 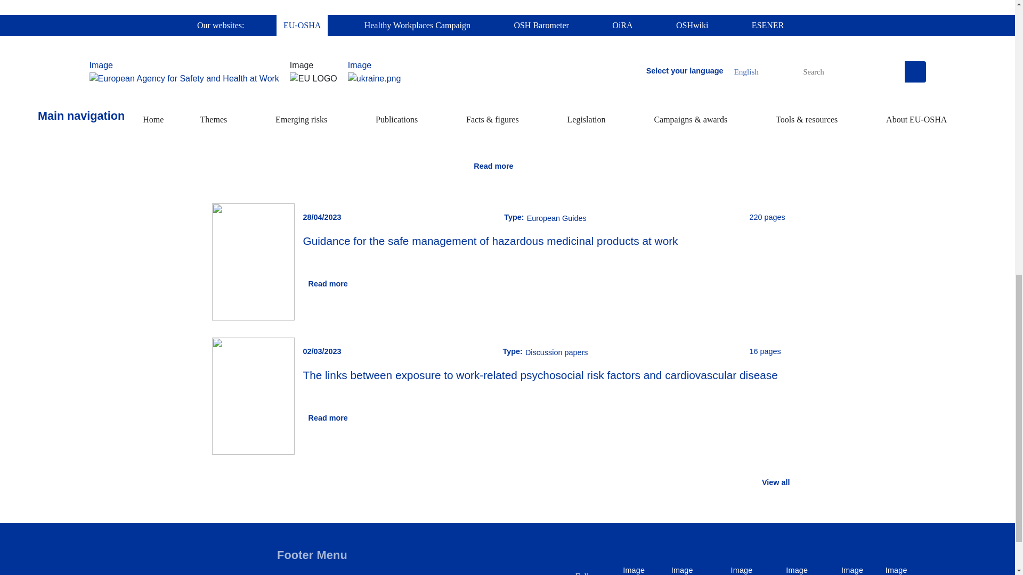 I want to click on LinkedIn, so click(x=746, y=569).